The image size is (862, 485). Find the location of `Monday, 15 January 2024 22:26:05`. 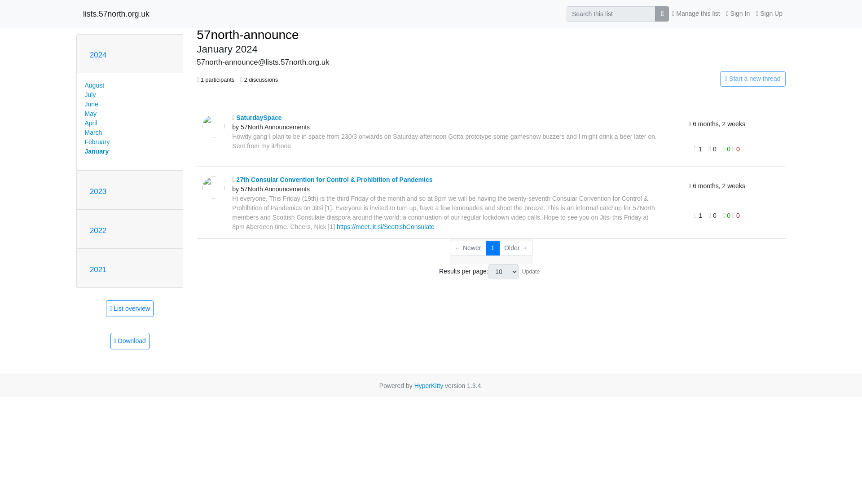

Monday, 15 January 2024 22:26:05 is located at coordinates (717, 186).